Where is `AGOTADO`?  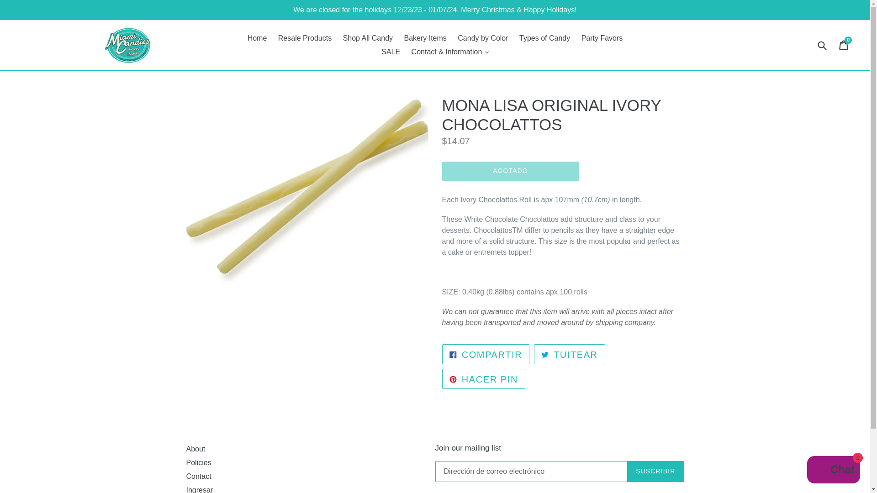 AGOTADO is located at coordinates (510, 171).